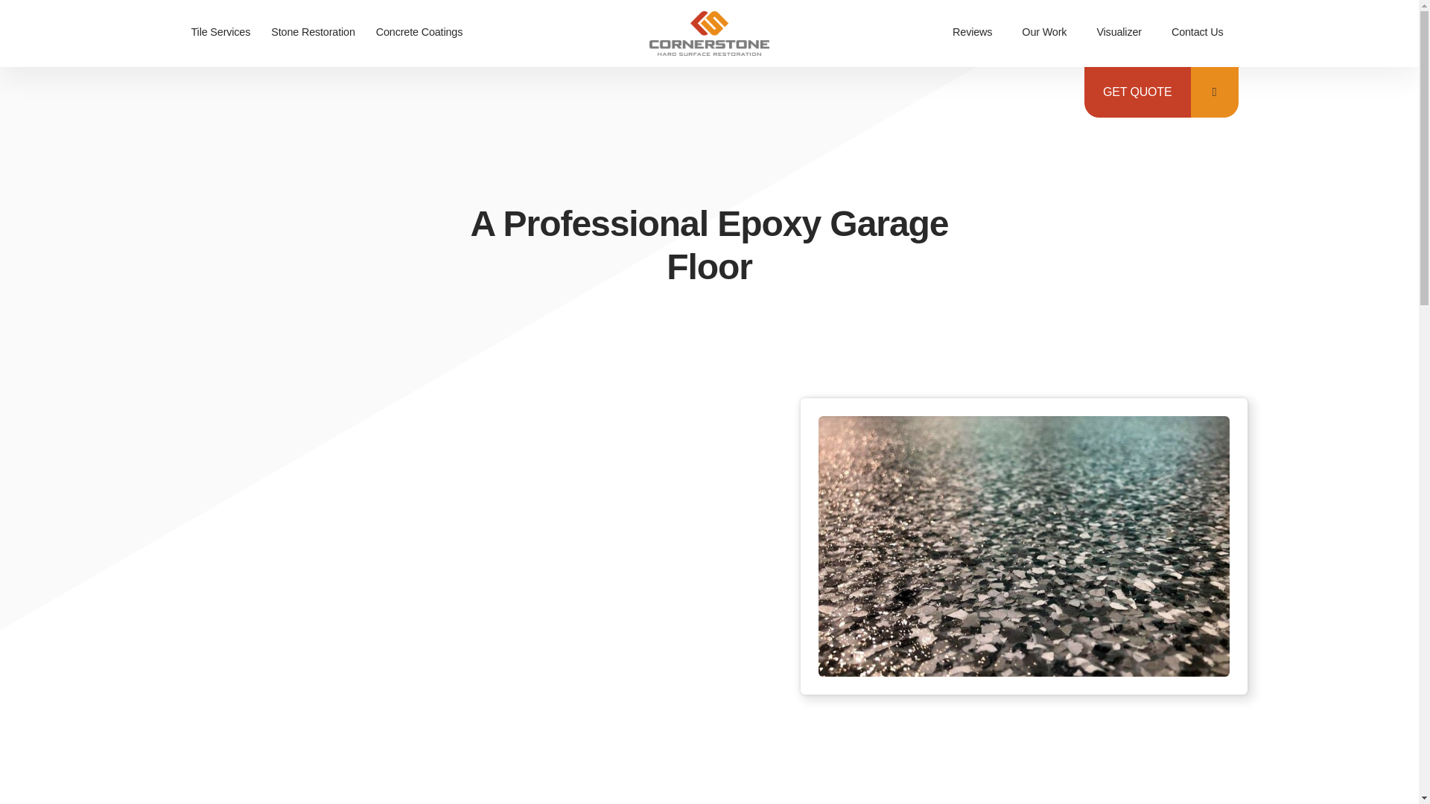 This screenshot has height=804, width=1430. I want to click on Our Work, so click(1043, 33).